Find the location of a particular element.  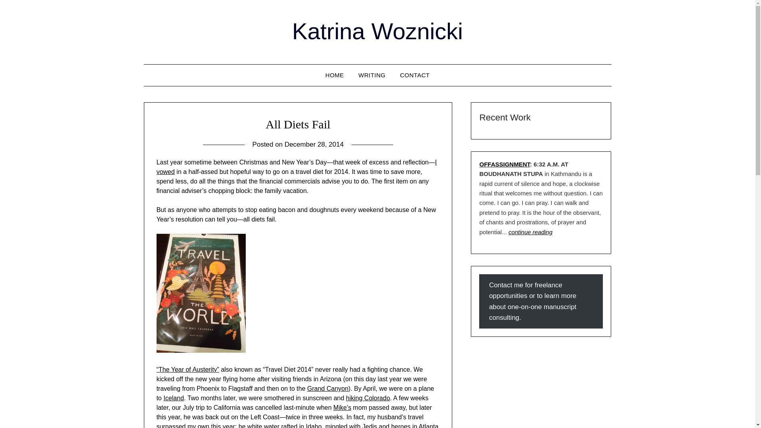

December 28, 2014 is located at coordinates (314, 144).